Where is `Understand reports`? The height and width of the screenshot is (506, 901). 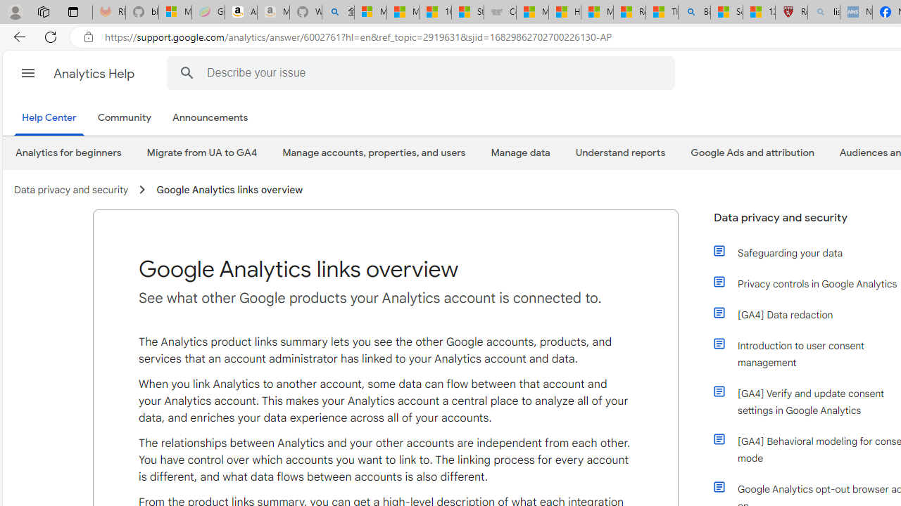
Understand reports is located at coordinates (619, 153).